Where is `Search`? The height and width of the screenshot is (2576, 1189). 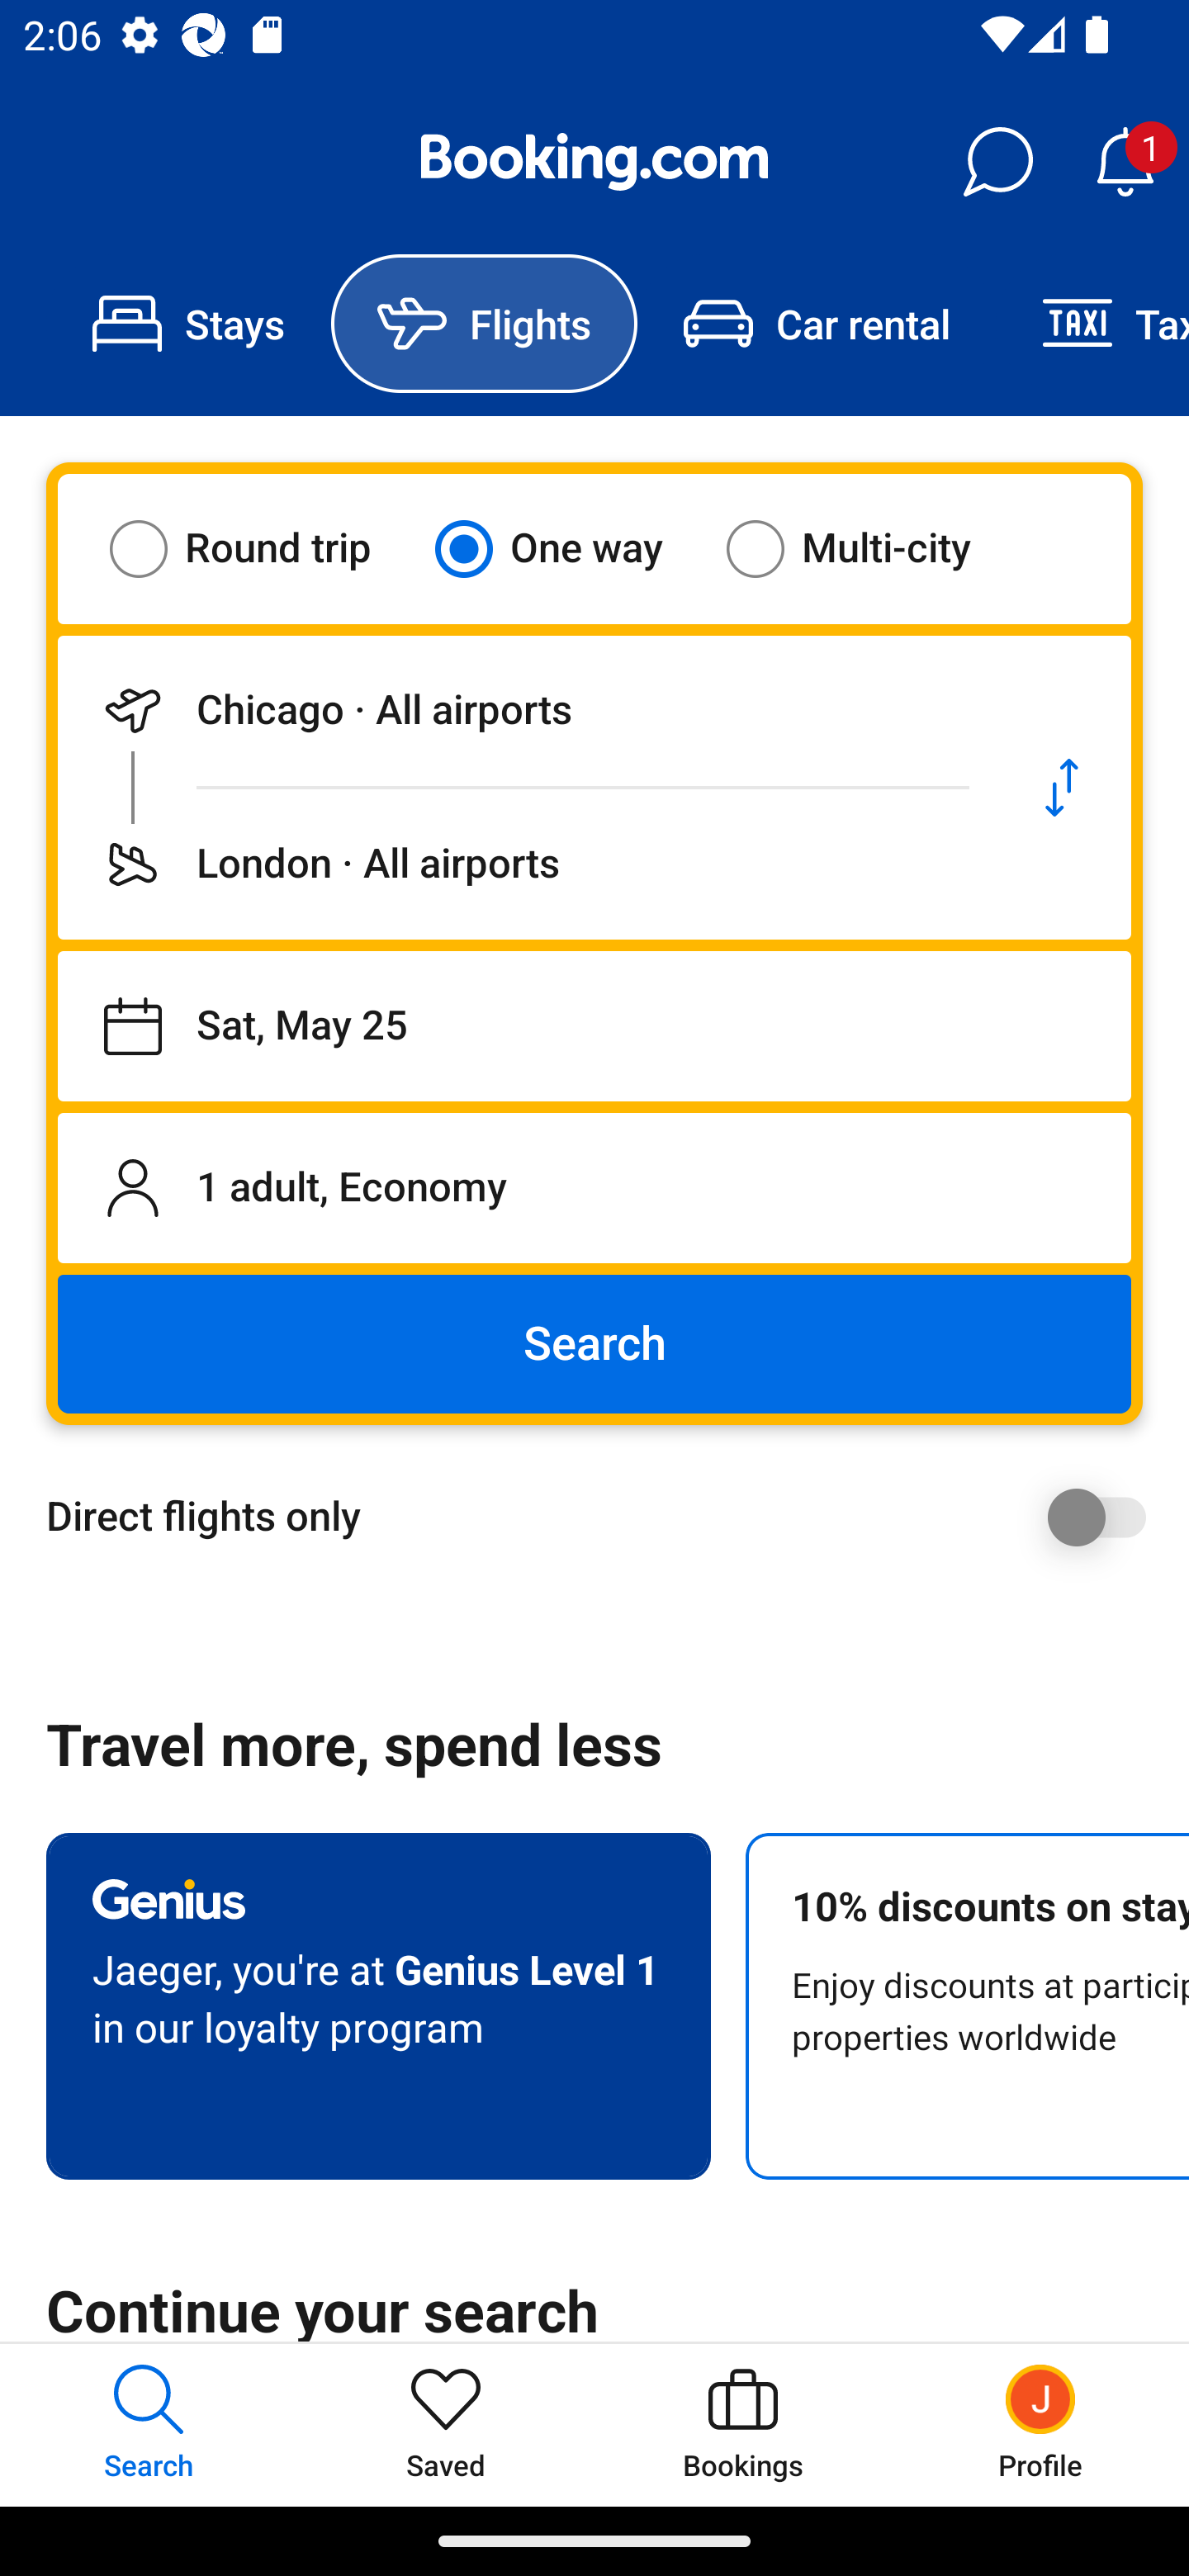
Search is located at coordinates (594, 1344).